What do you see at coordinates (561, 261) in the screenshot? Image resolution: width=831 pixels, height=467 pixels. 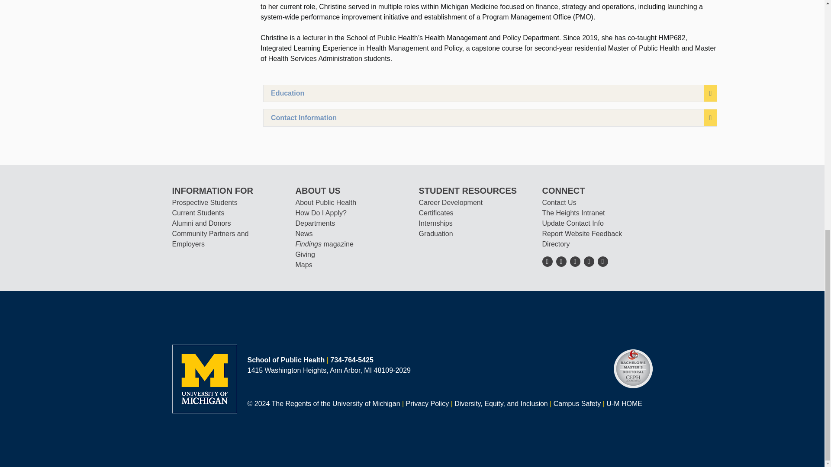 I see `Follow us on Twitter` at bounding box center [561, 261].